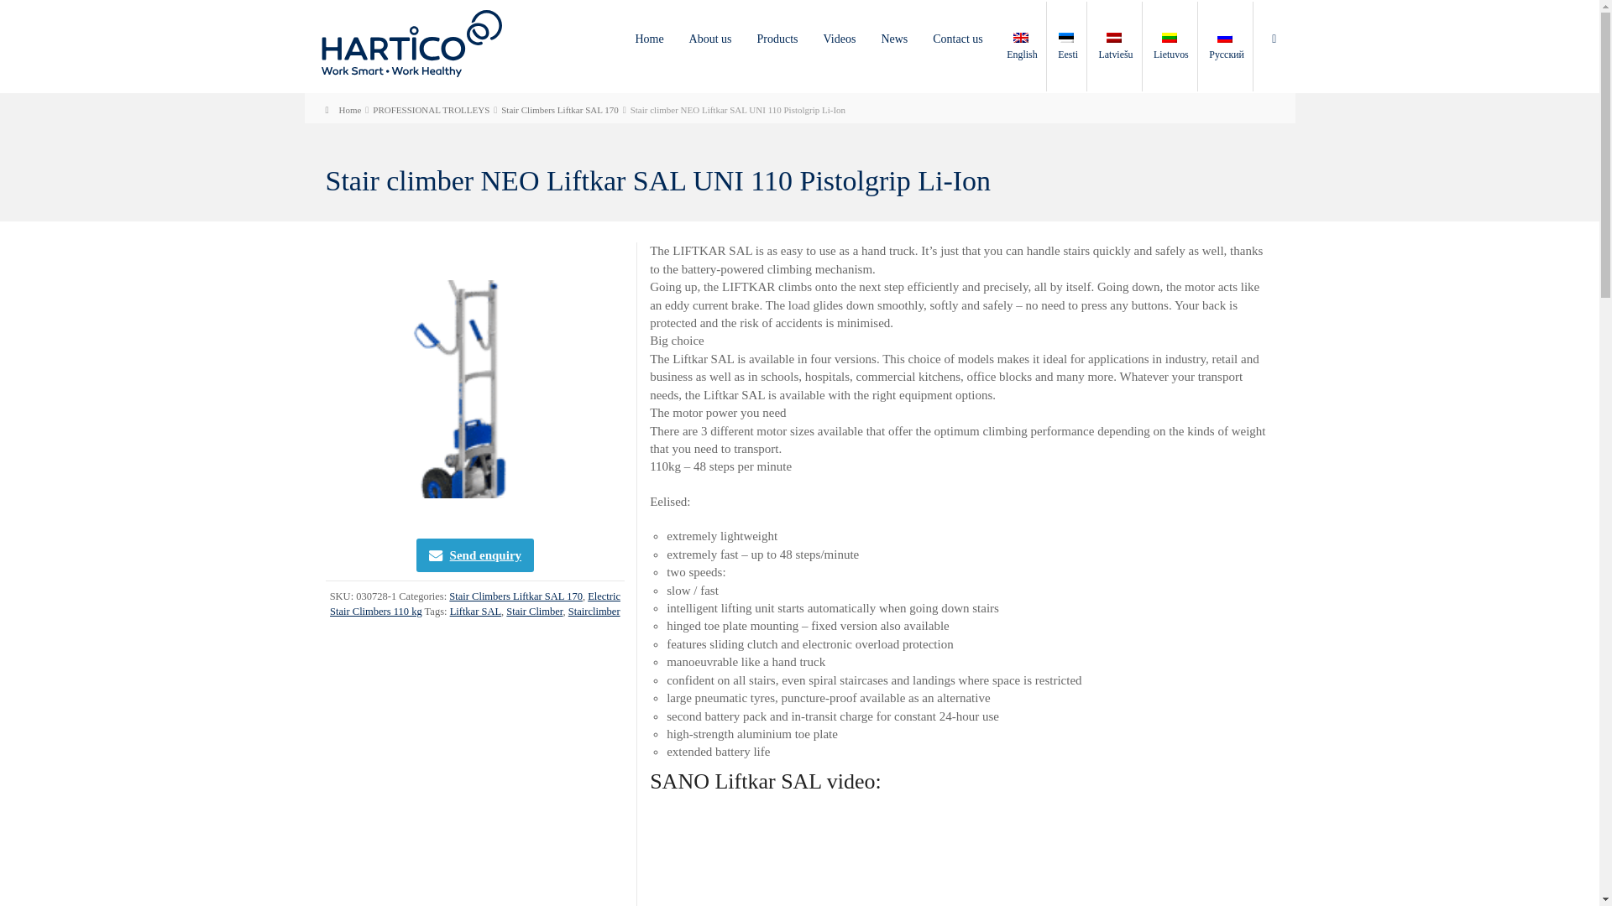 This screenshot has width=1612, height=906. Describe the element at coordinates (516, 596) in the screenshot. I see `Stair Climbers Liftkar SAL 170` at that location.